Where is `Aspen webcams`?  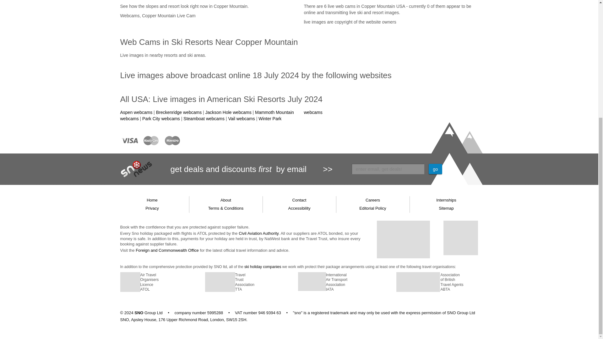 Aspen webcams is located at coordinates (136, 112).